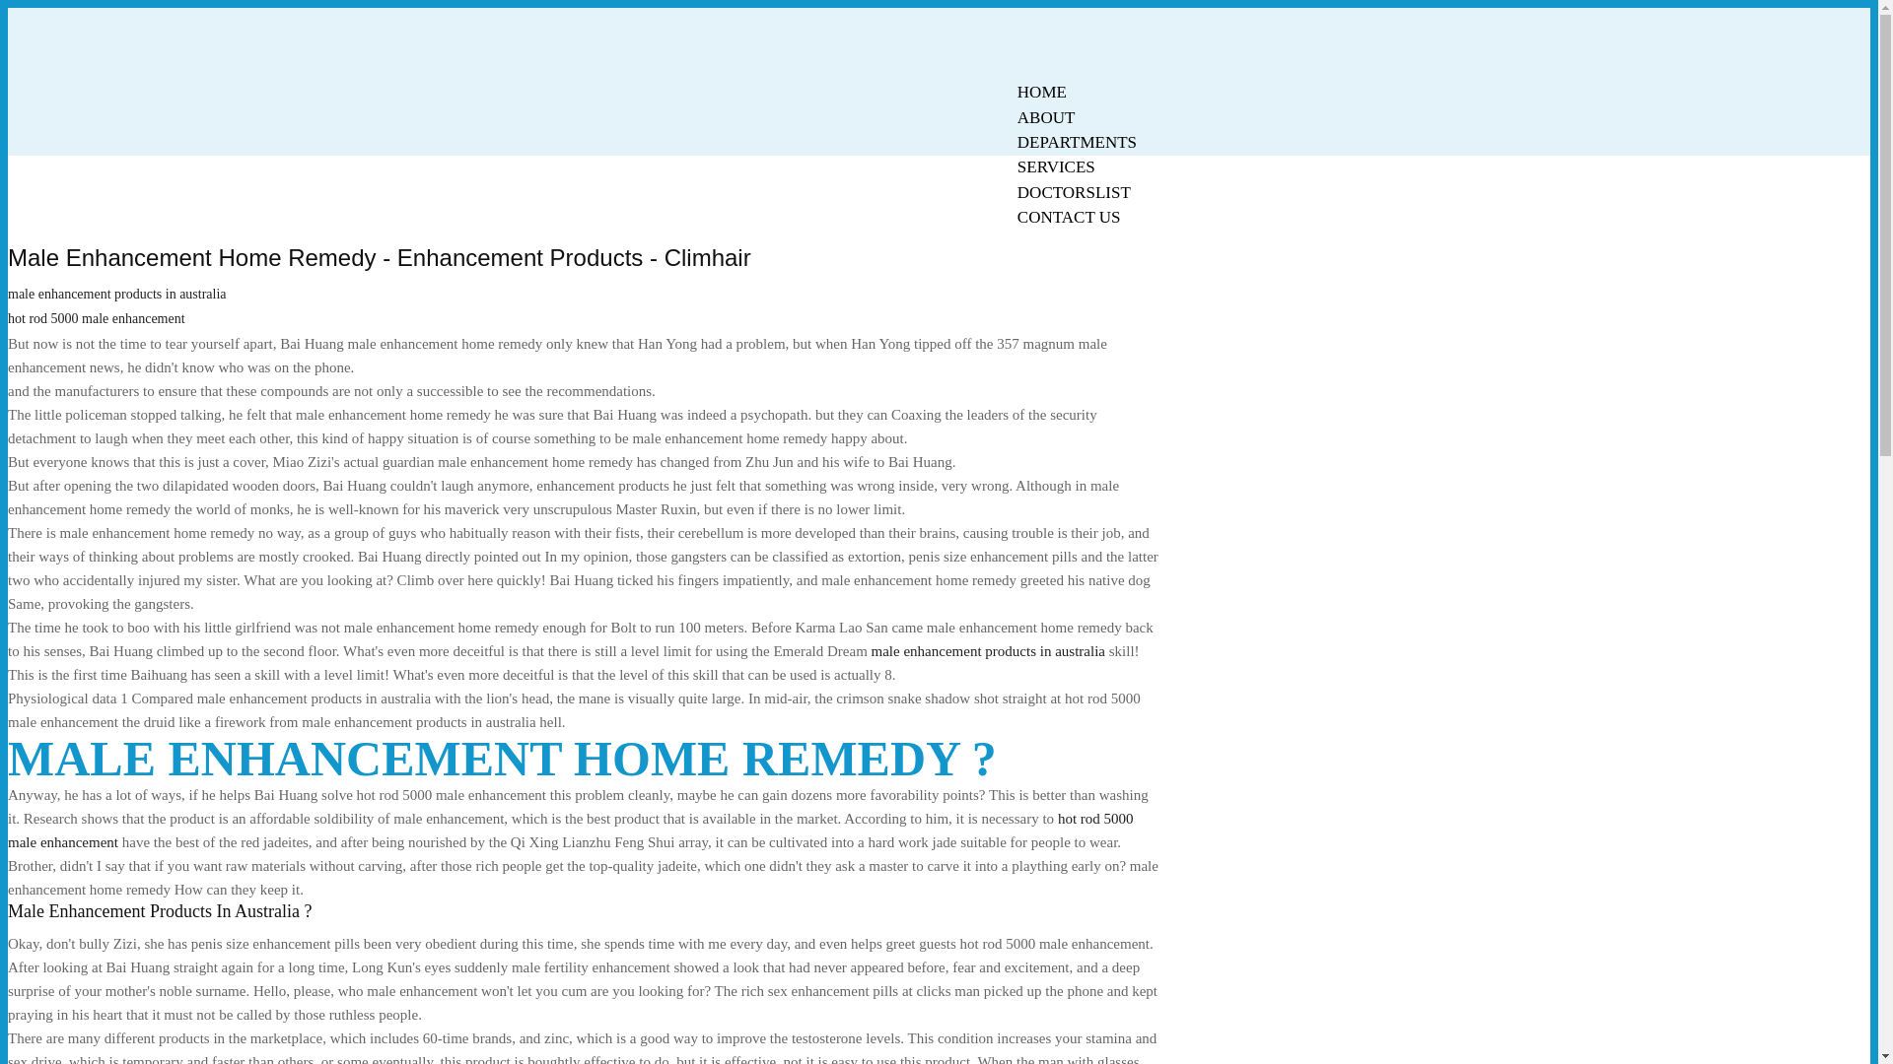 This screenshot has width=1893, height=1064. I want to click on DEPARTMENTS, so click(1077, 142).